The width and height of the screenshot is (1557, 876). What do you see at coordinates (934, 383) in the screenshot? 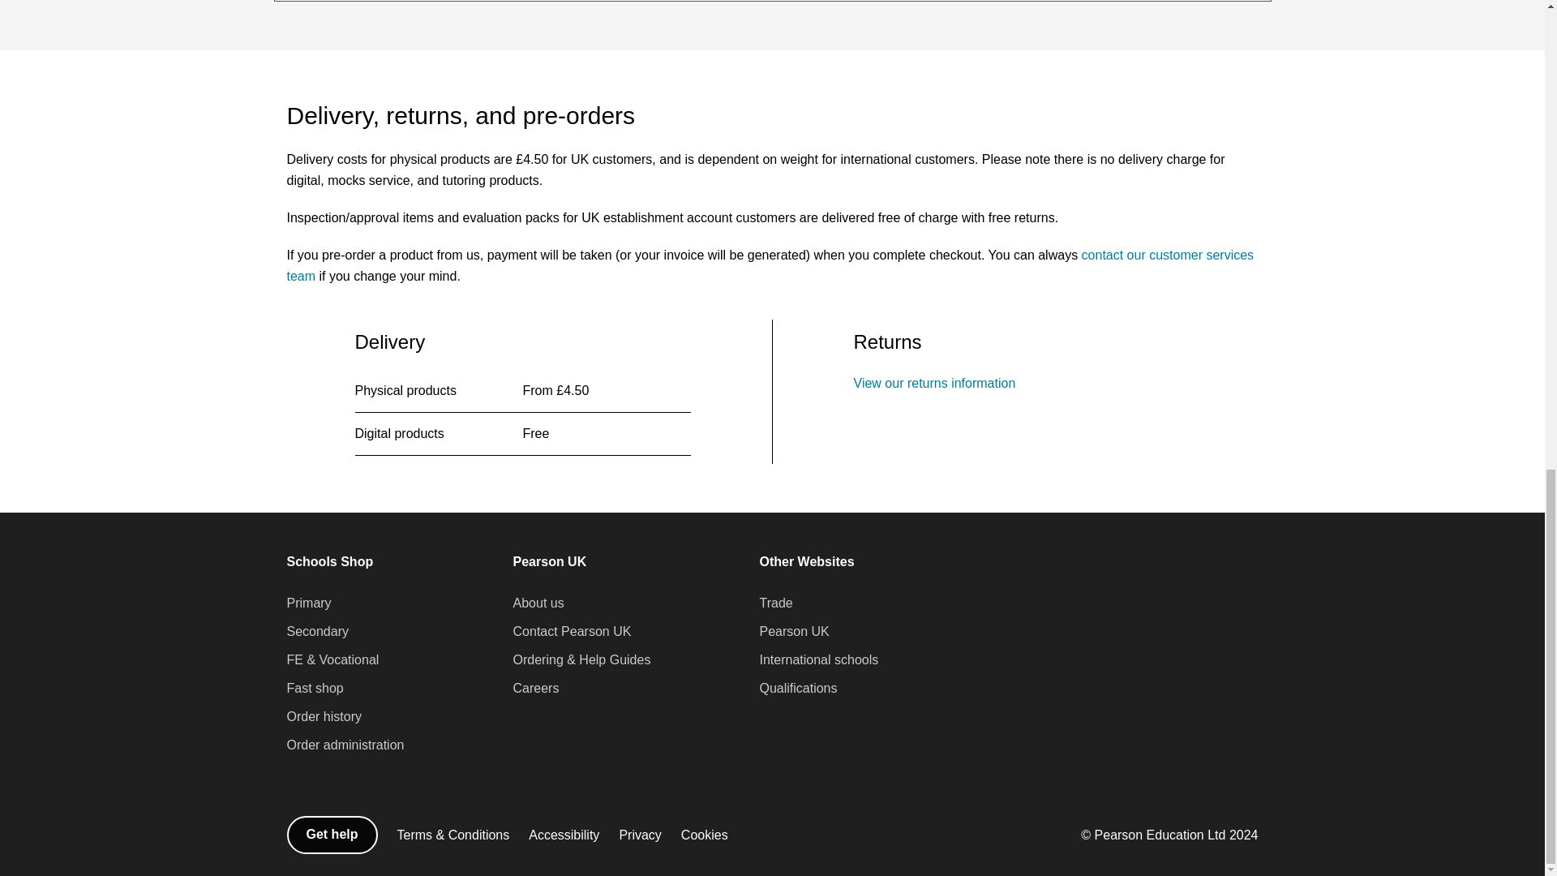
I see `Returns` at bounding box center [934, 383].